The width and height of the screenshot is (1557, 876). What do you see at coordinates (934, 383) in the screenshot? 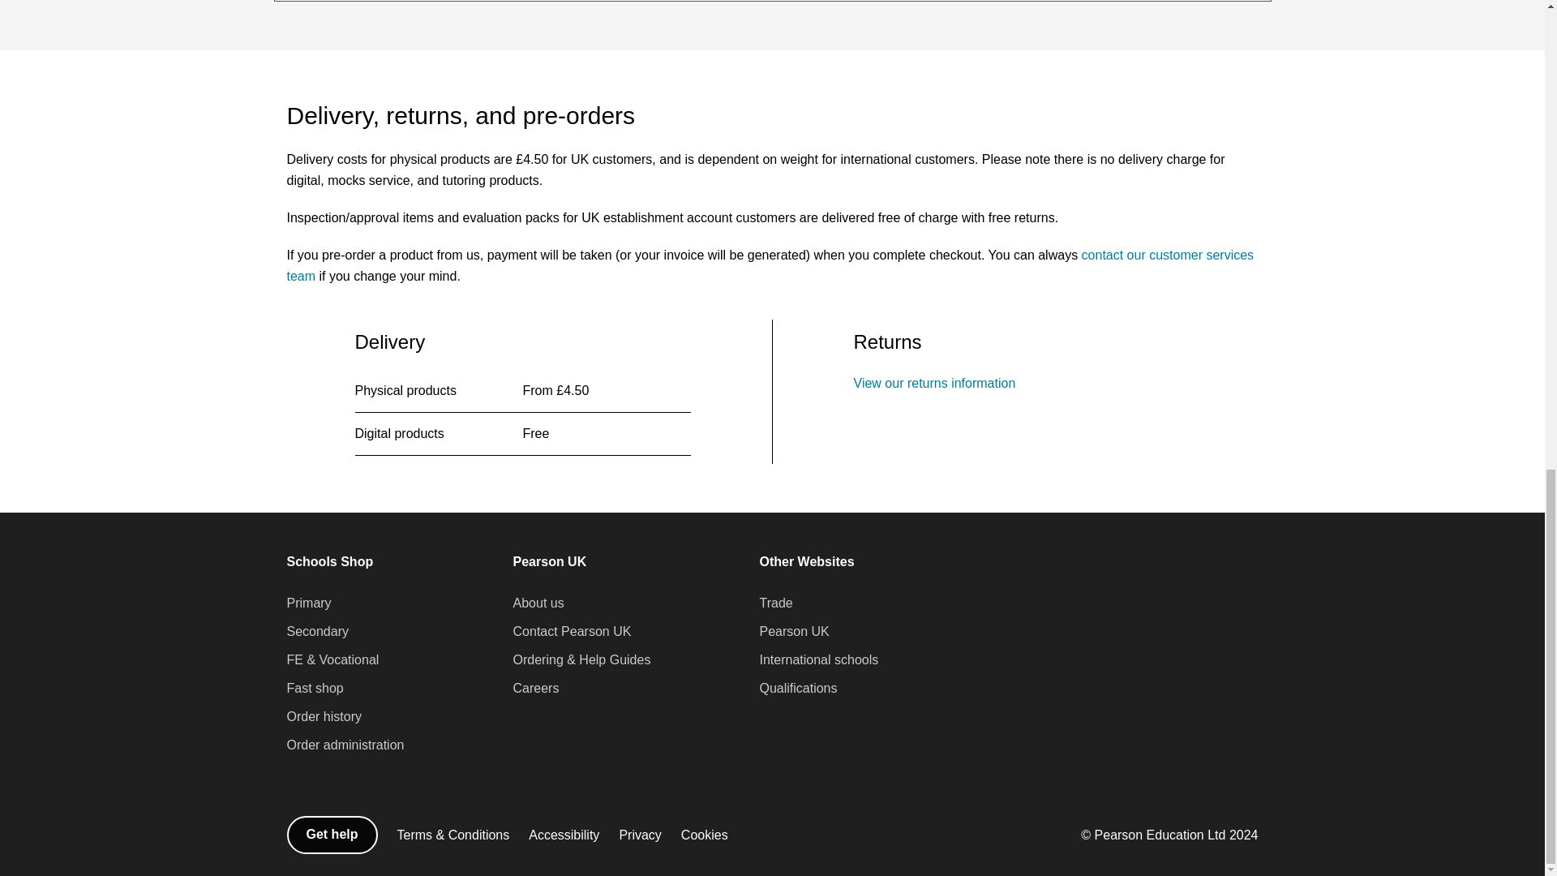
I see `Returns` at bounding box center [934, 383].